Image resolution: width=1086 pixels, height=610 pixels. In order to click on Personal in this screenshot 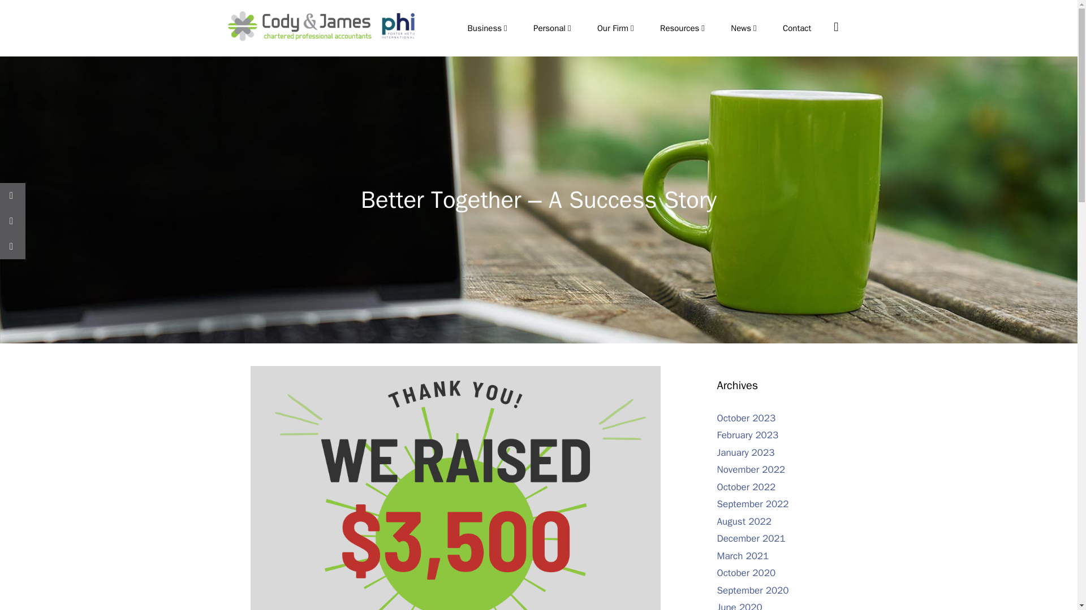, I will do `click(554, 28)`.